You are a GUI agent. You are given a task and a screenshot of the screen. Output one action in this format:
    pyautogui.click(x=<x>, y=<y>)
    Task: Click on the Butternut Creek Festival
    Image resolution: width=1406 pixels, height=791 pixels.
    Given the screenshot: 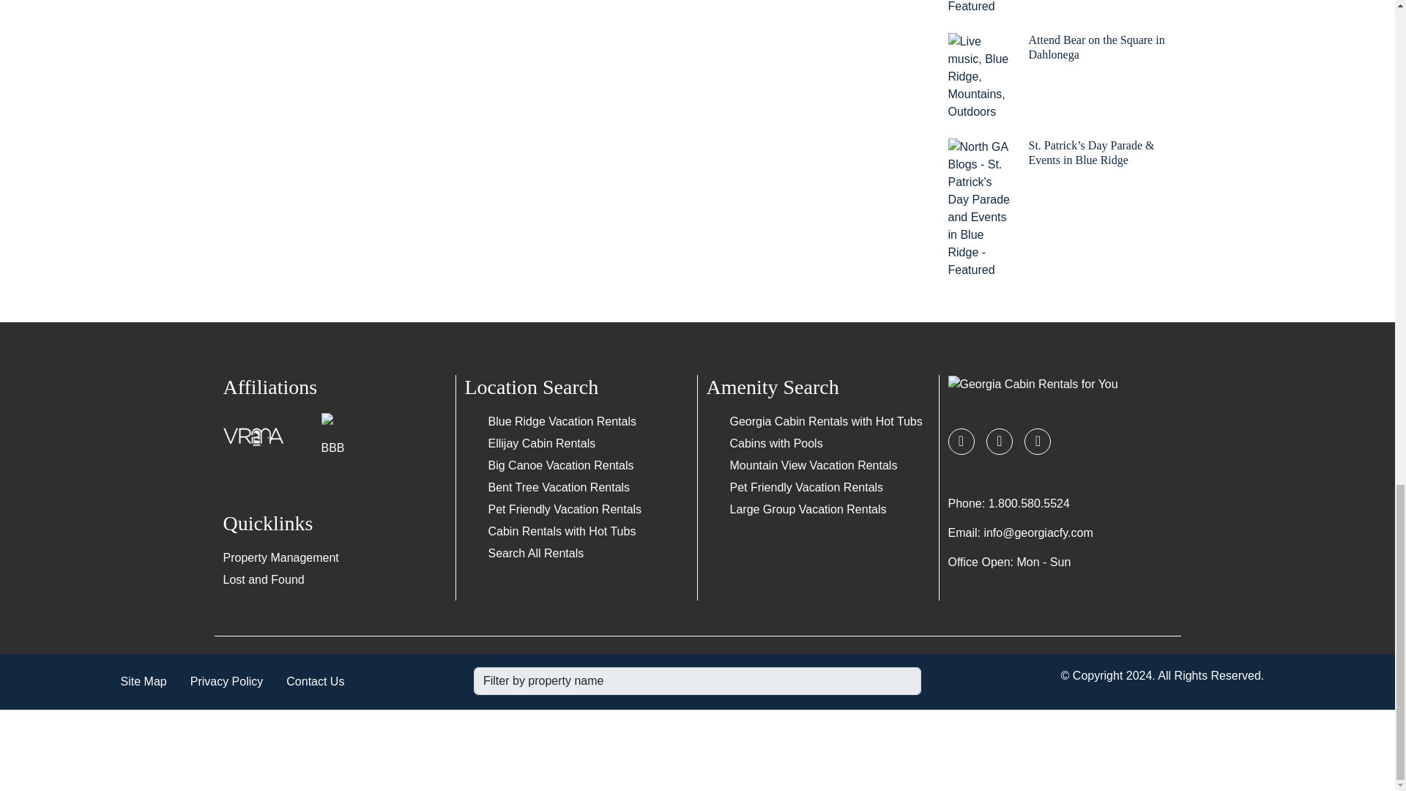 What is the action you would take?
    pyautogui.click(x=1059, y=7)
    